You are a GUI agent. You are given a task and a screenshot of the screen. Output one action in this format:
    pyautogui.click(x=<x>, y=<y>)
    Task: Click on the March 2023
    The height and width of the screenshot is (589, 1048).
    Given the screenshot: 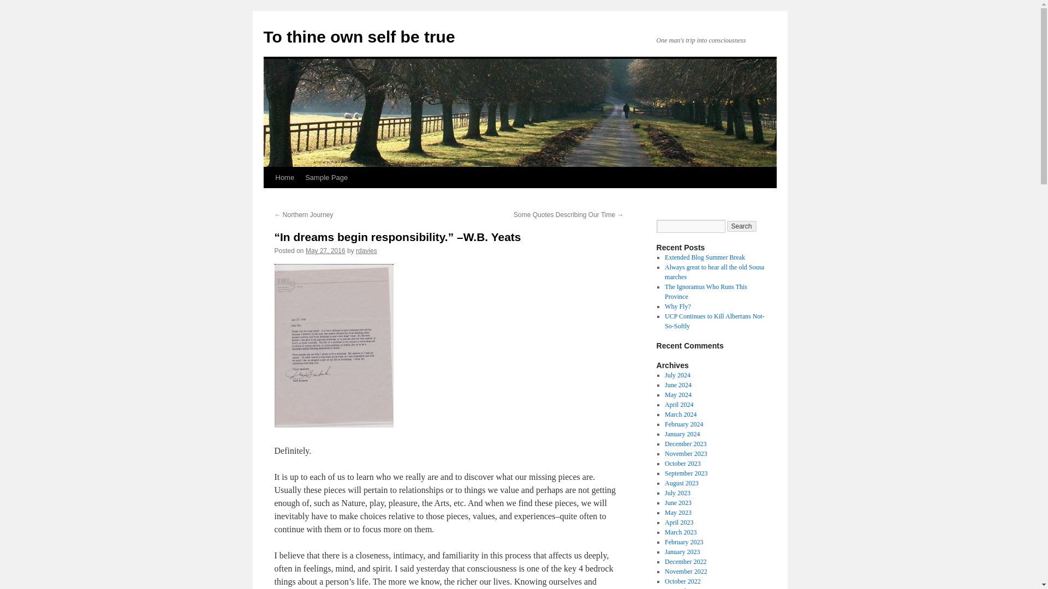 What is the action you would take?
    pyautogui.click(x=680, y=532)
    